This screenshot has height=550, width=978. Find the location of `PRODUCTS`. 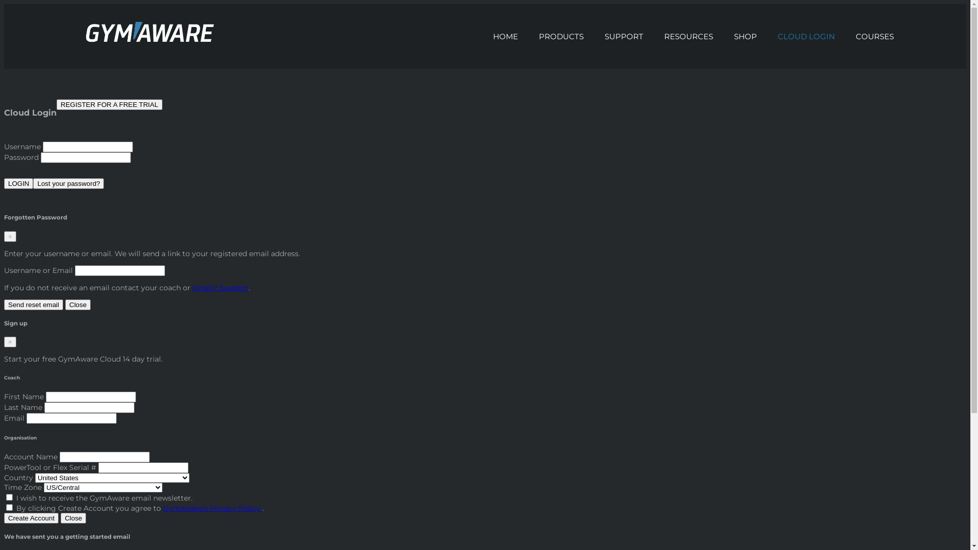

PRODUCTS is located at coordinates (561, 37).